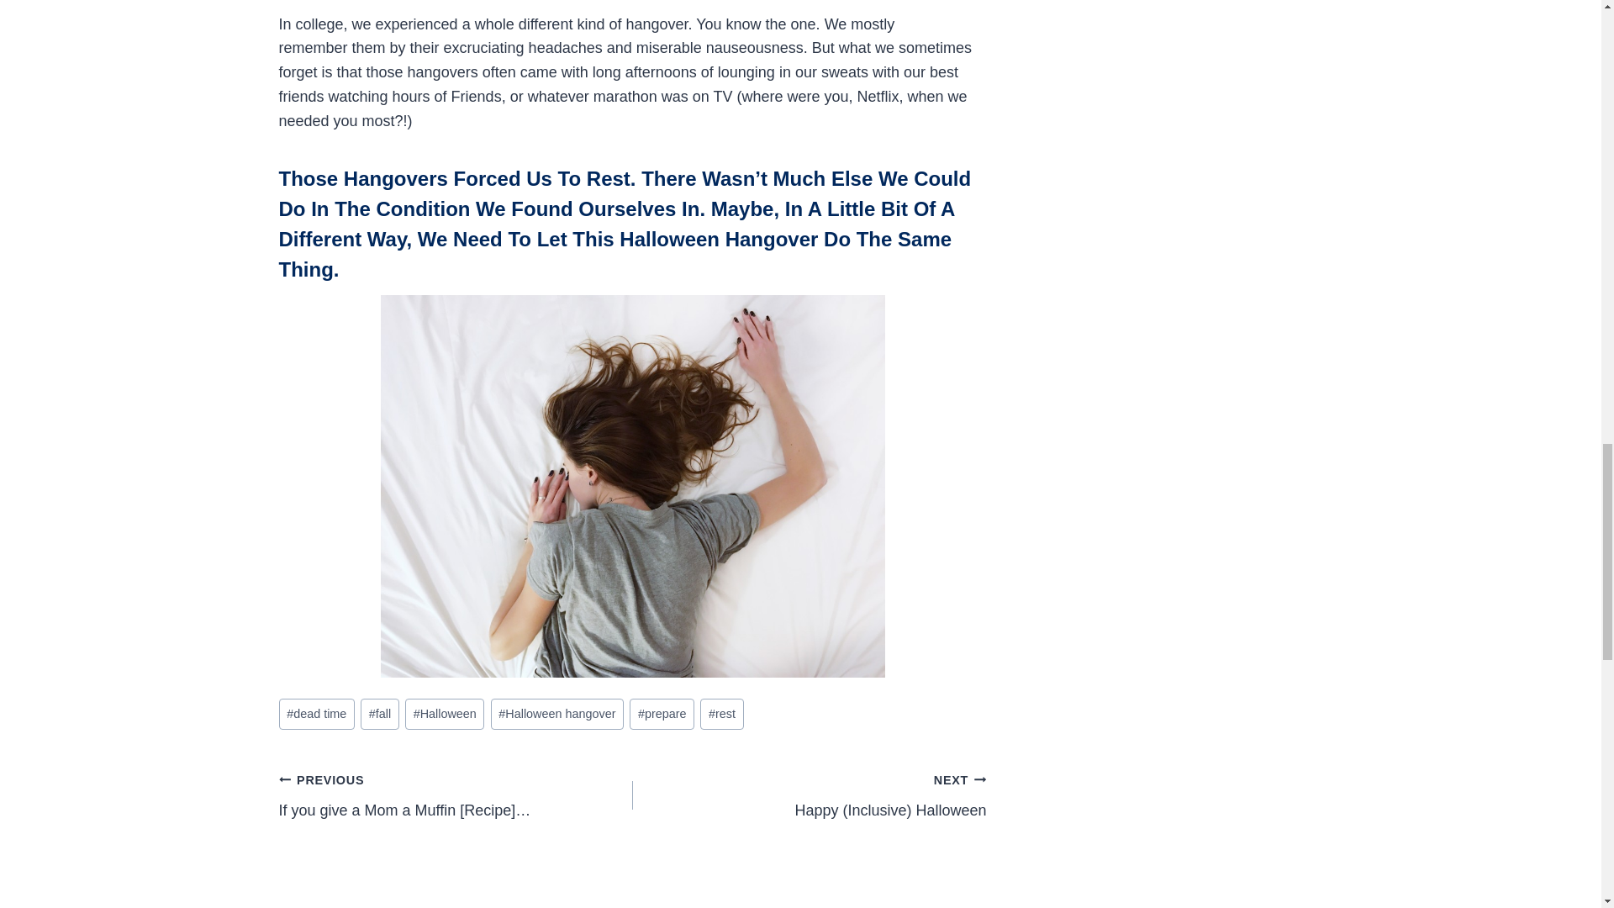  I want to click on dead time, so click(317, 714).